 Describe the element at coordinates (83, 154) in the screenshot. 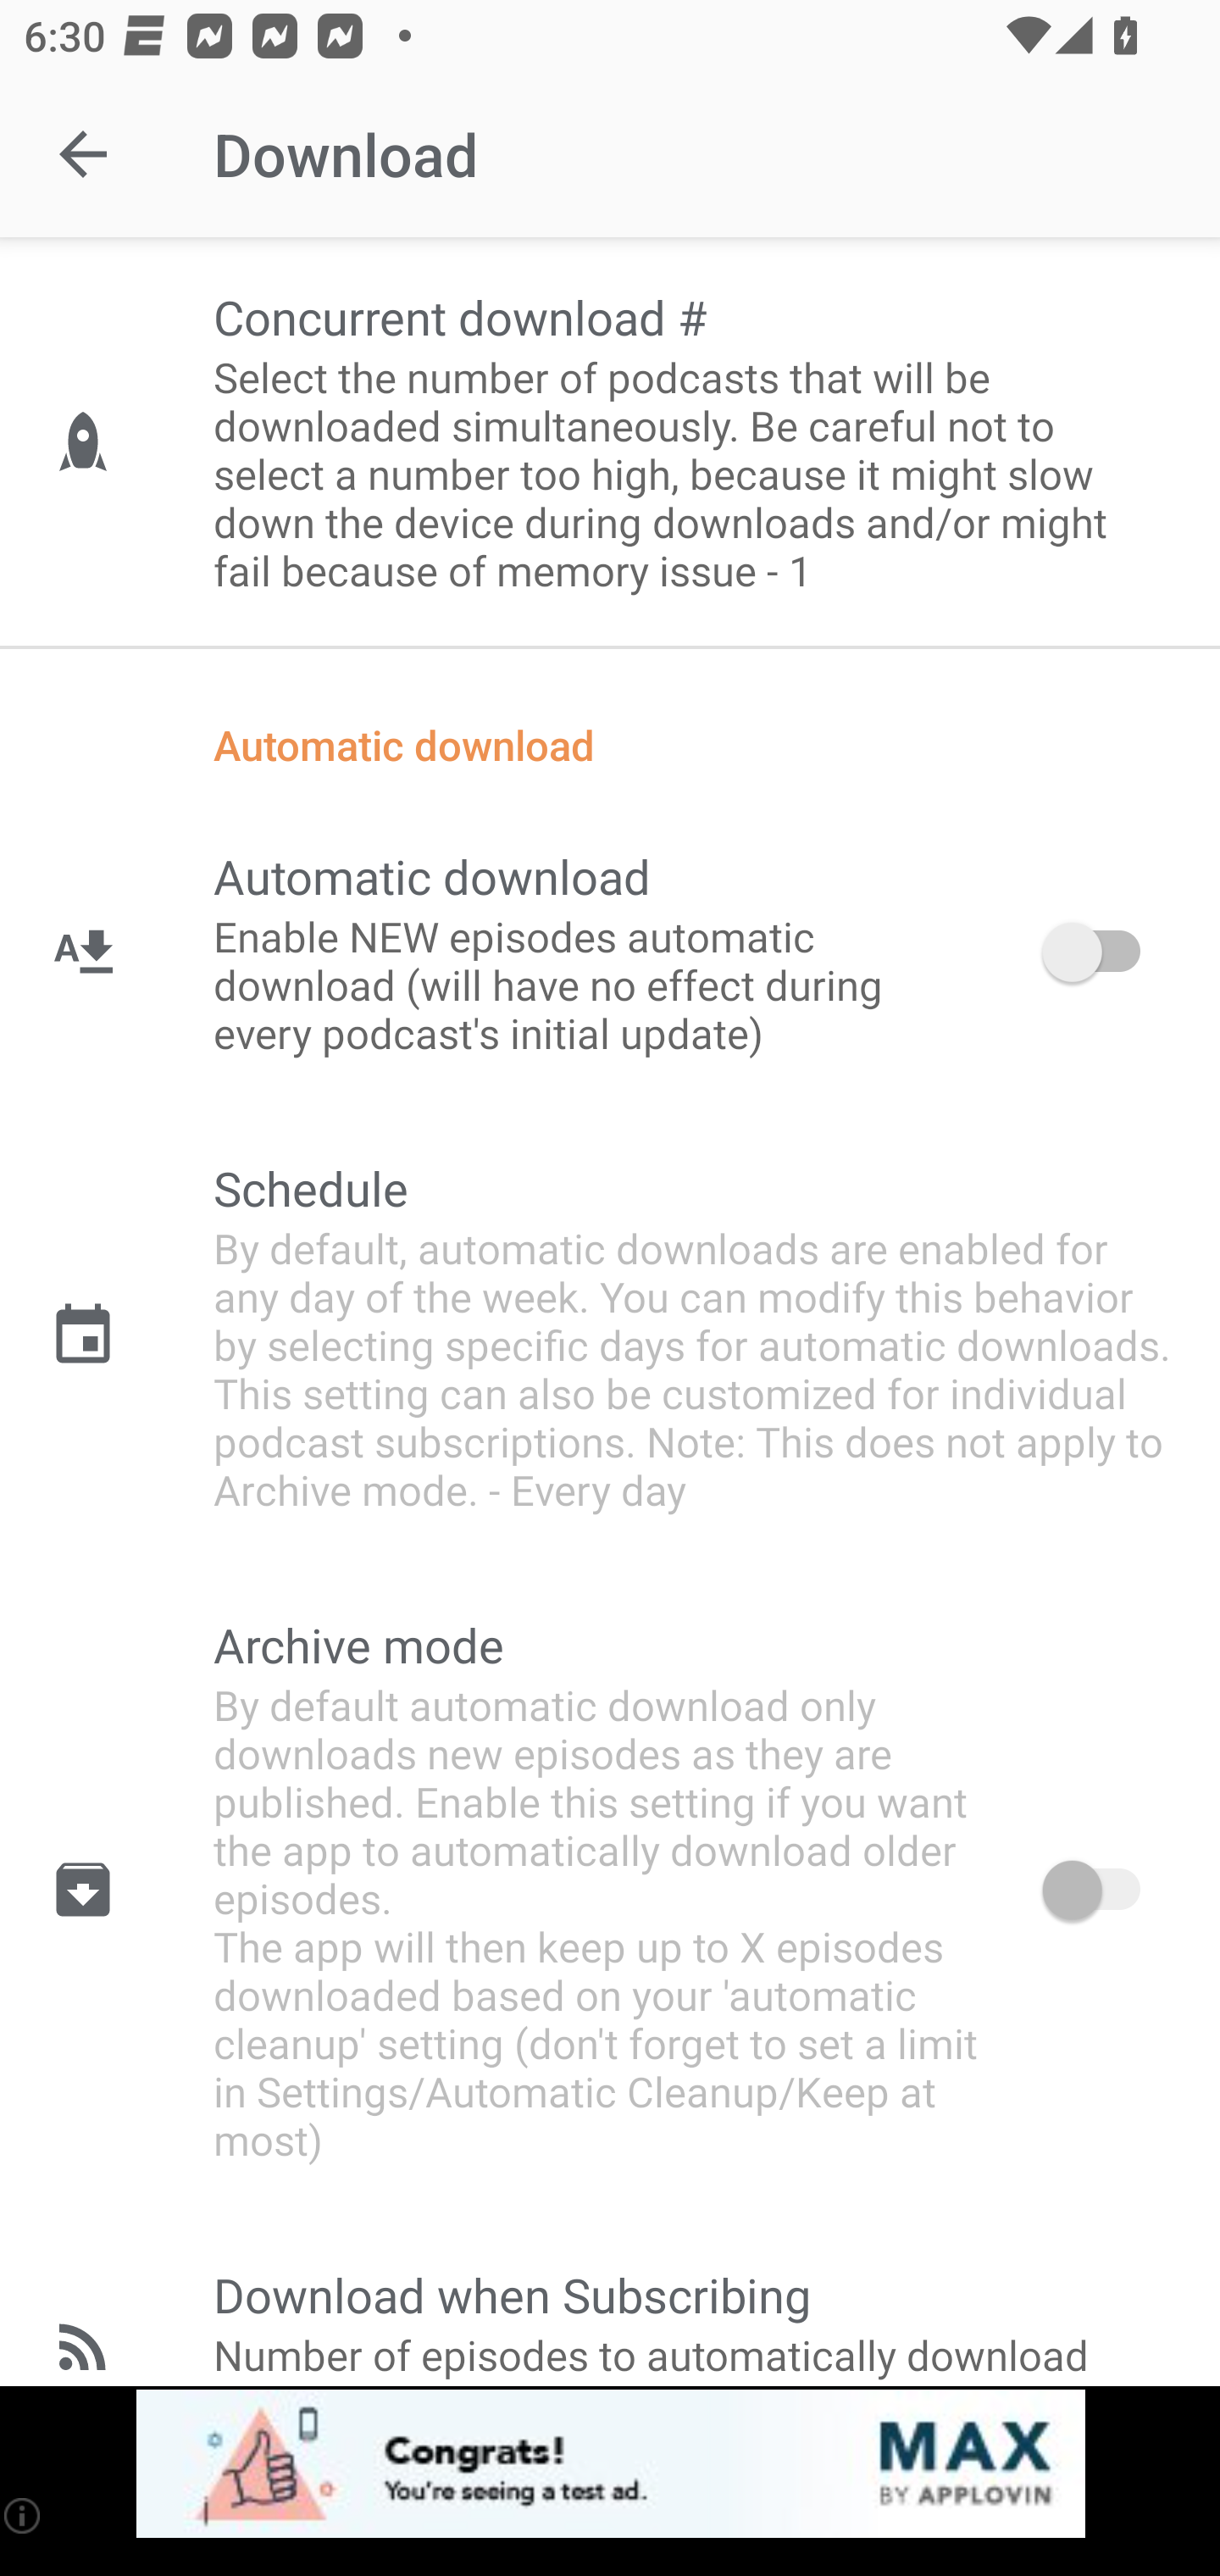

I see `Navigate up` at that location.